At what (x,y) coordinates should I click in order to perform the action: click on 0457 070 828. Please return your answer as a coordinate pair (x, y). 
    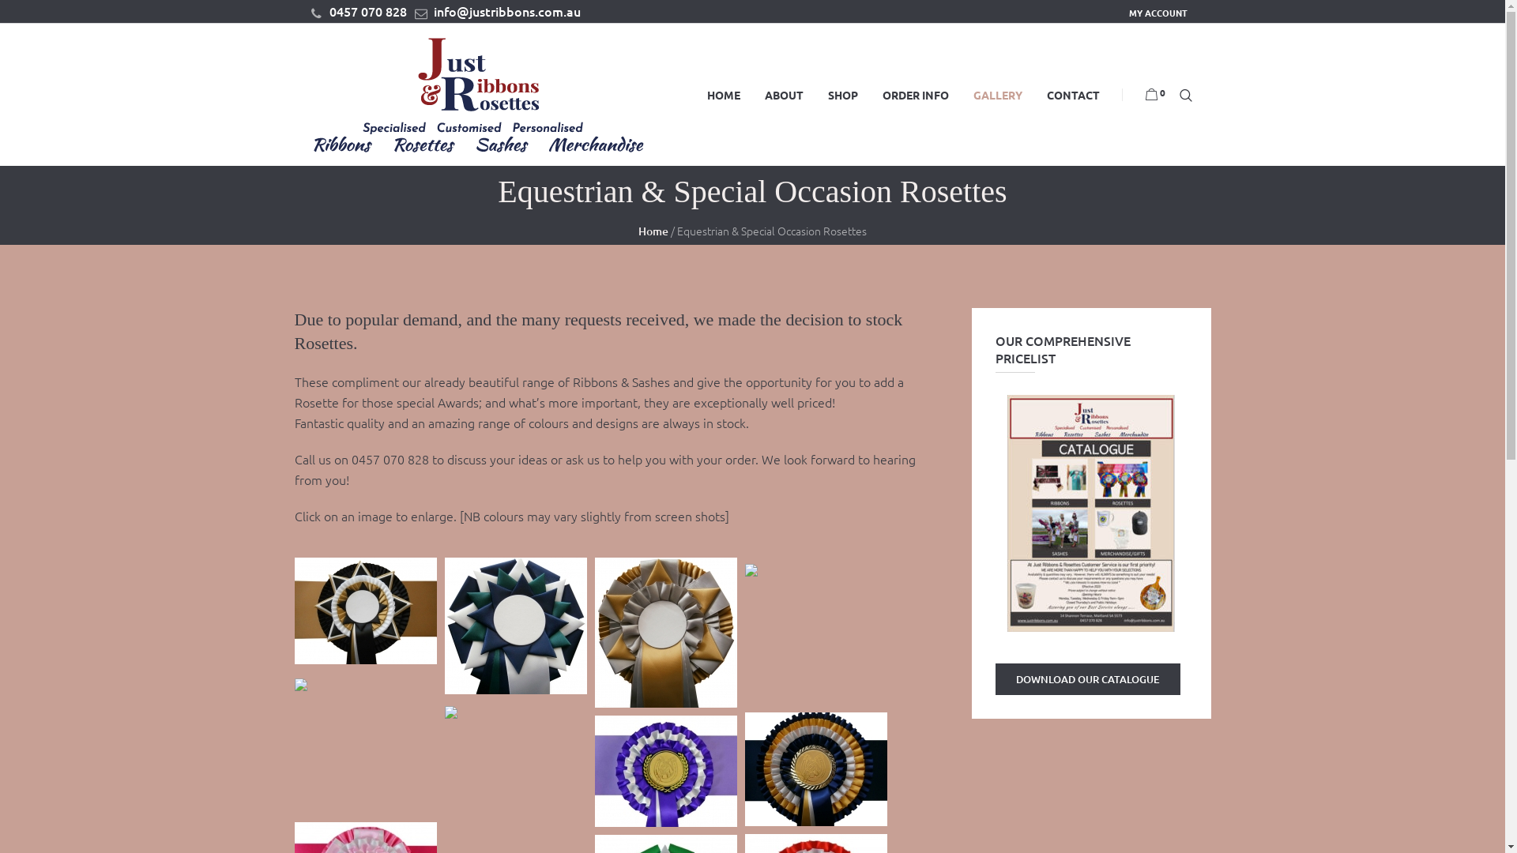
    Looking at the image, I should click on (358, 11).